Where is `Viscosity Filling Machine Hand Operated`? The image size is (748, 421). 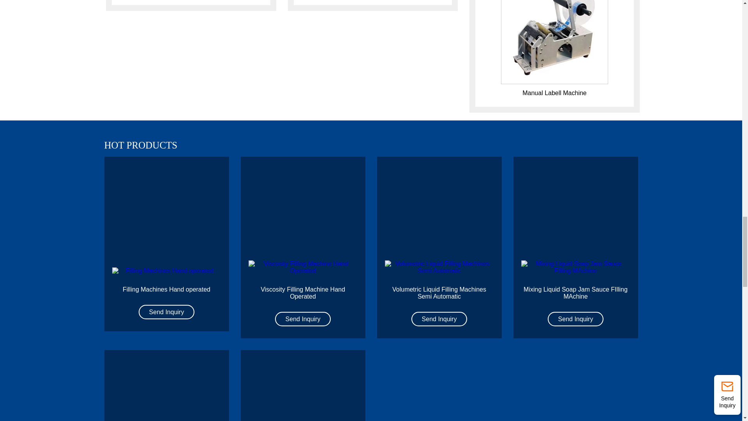
Viscosity Filling Machine Hand Operated is located at coordinates (303, 267).